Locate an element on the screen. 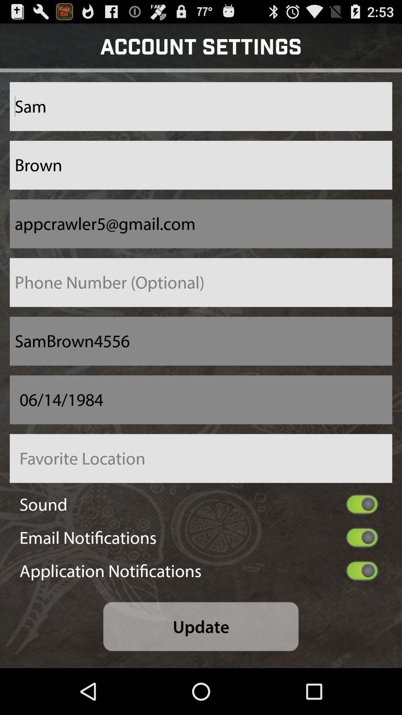 The image size is (402, 715). toggle application notification option is located at coordinates (362, 571).